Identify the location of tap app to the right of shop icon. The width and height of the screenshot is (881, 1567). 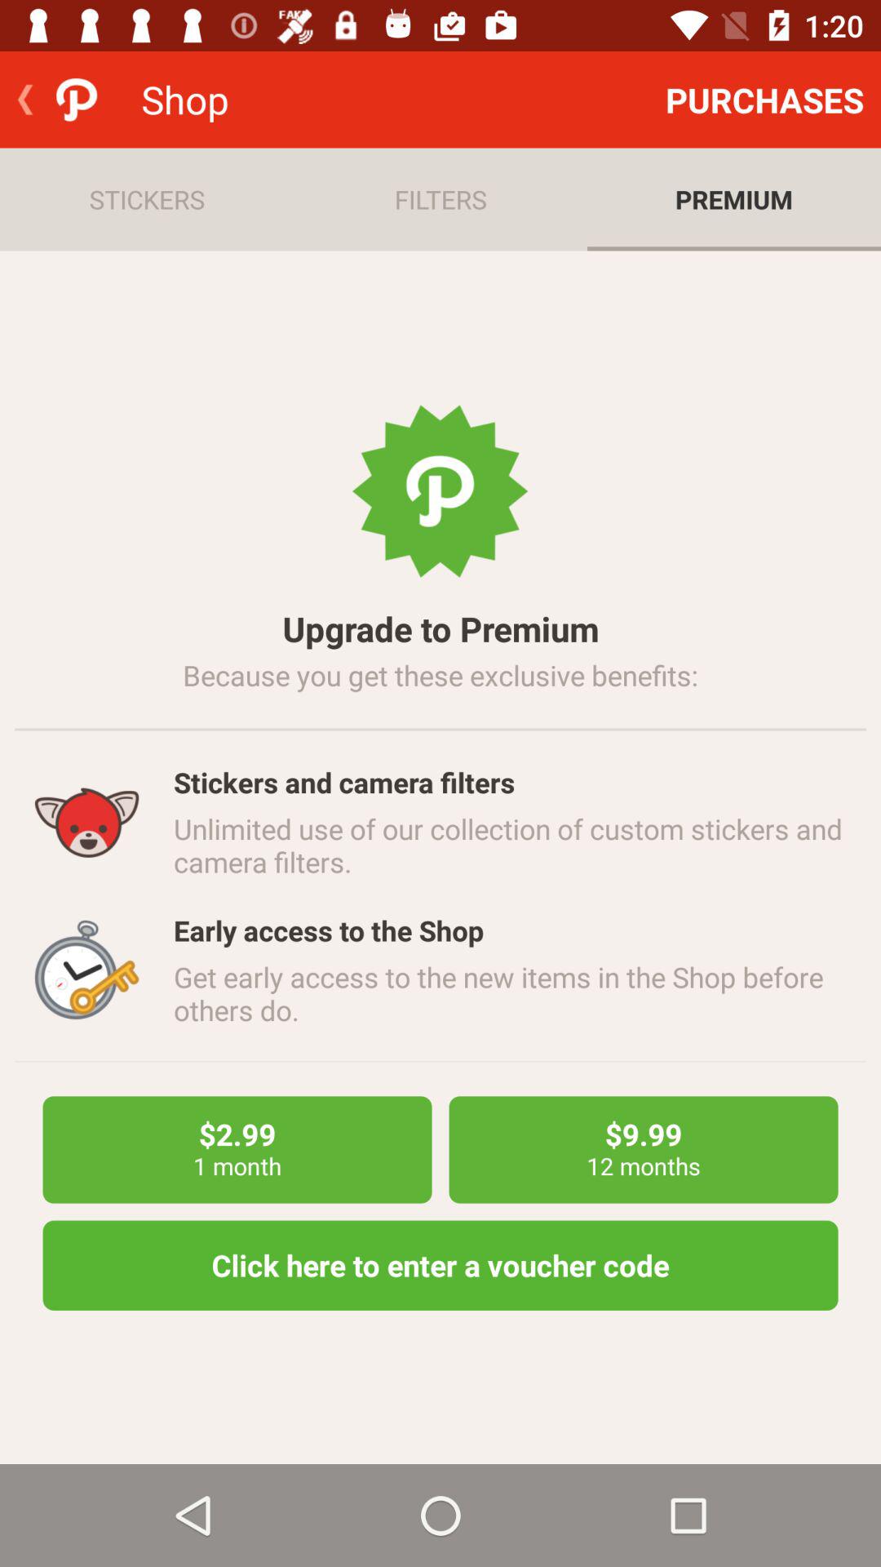
(764, 100).